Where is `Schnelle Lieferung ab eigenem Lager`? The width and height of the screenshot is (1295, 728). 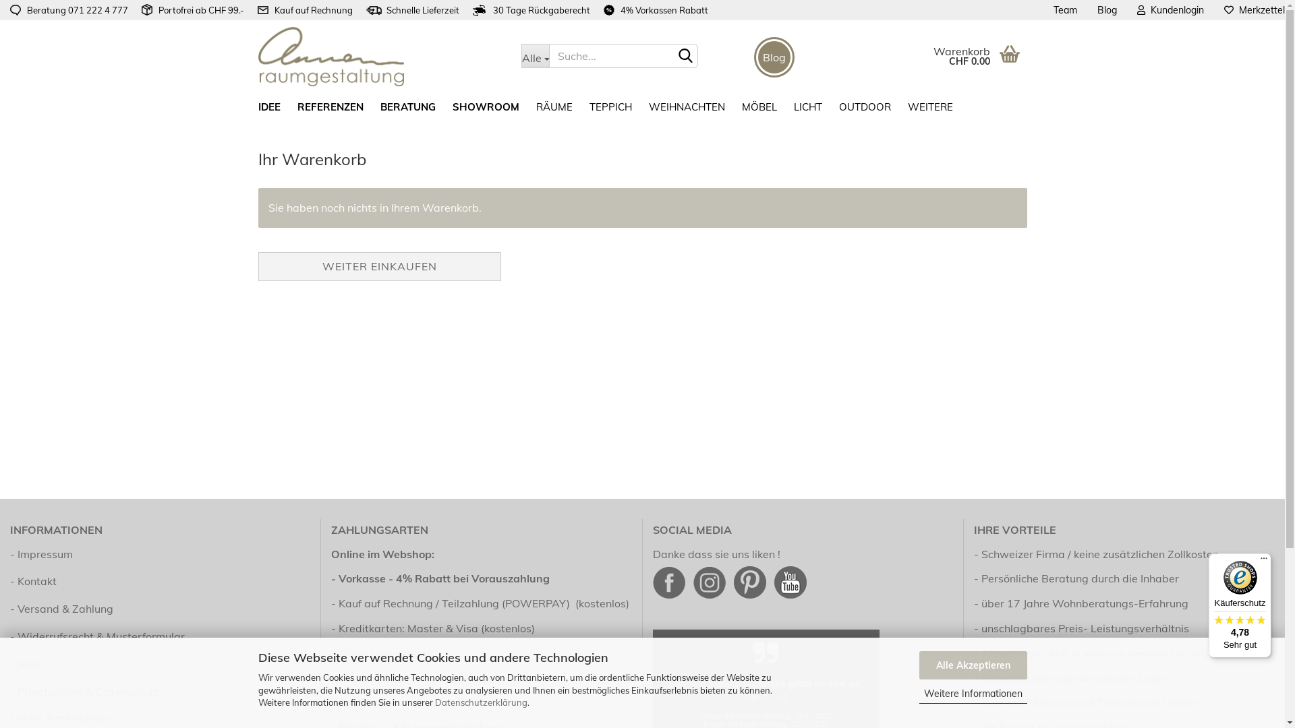 Schnelle Lieferung ab eigenem Lager is located at coordinates (1074, 678).